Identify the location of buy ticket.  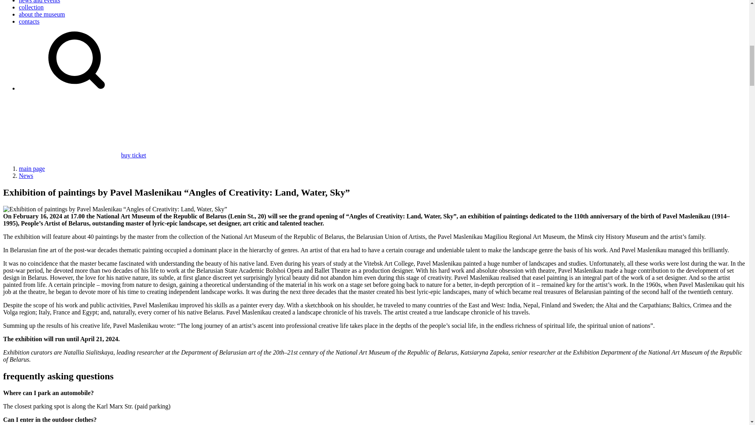
(75, 155).